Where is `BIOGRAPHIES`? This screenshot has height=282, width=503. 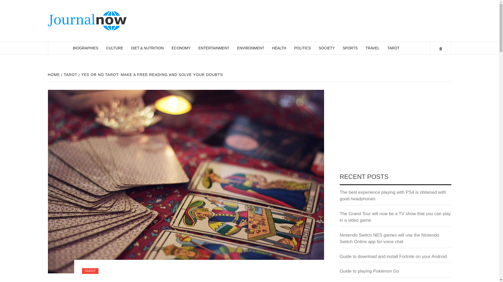 BIOGRAPHIES is located at coordinates (85, 48).